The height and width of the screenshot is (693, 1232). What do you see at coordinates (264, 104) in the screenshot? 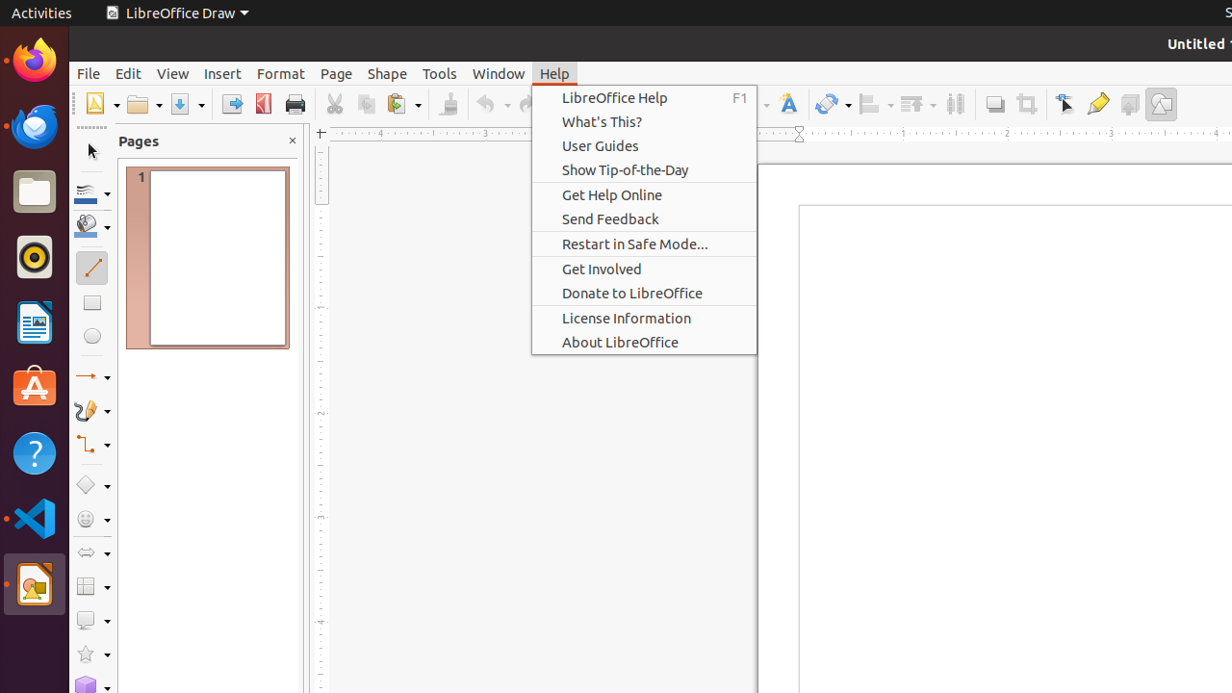
I see `PDF` at bounding box center [264, 104].